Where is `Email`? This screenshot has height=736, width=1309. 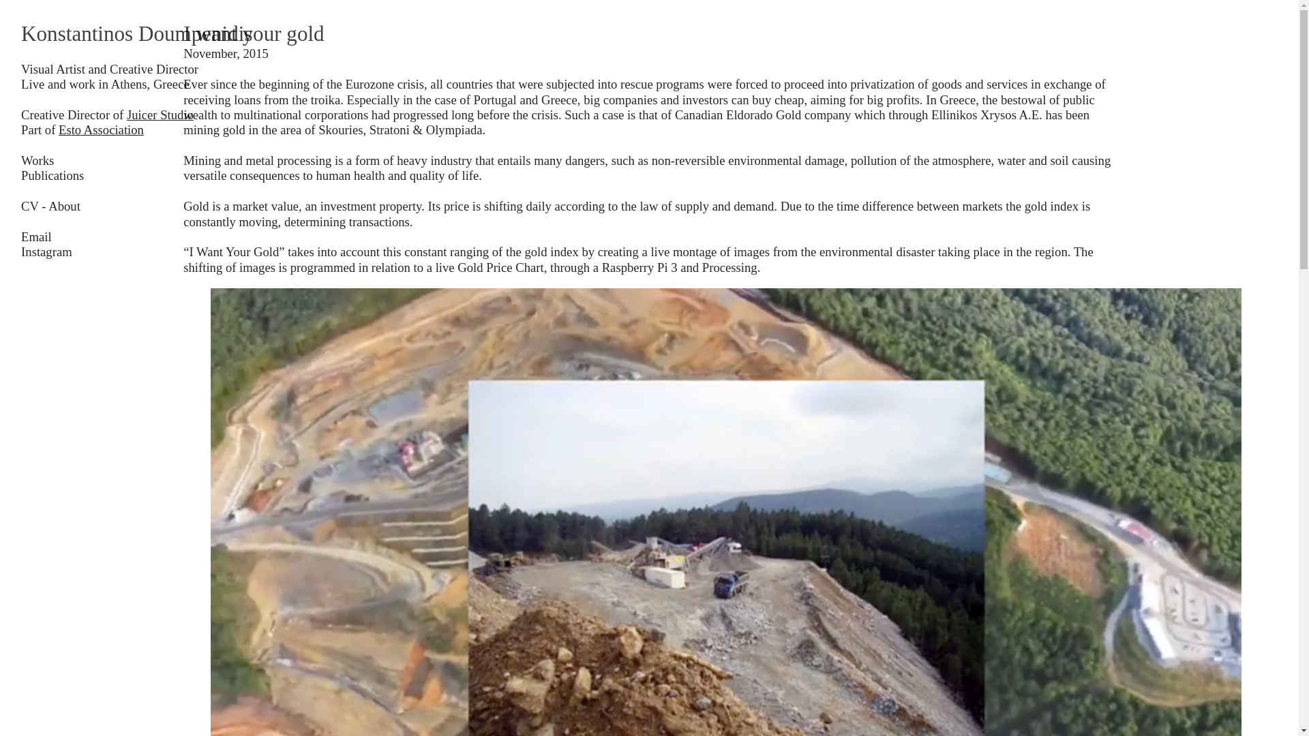
Email is located at coordinates (36, 236).